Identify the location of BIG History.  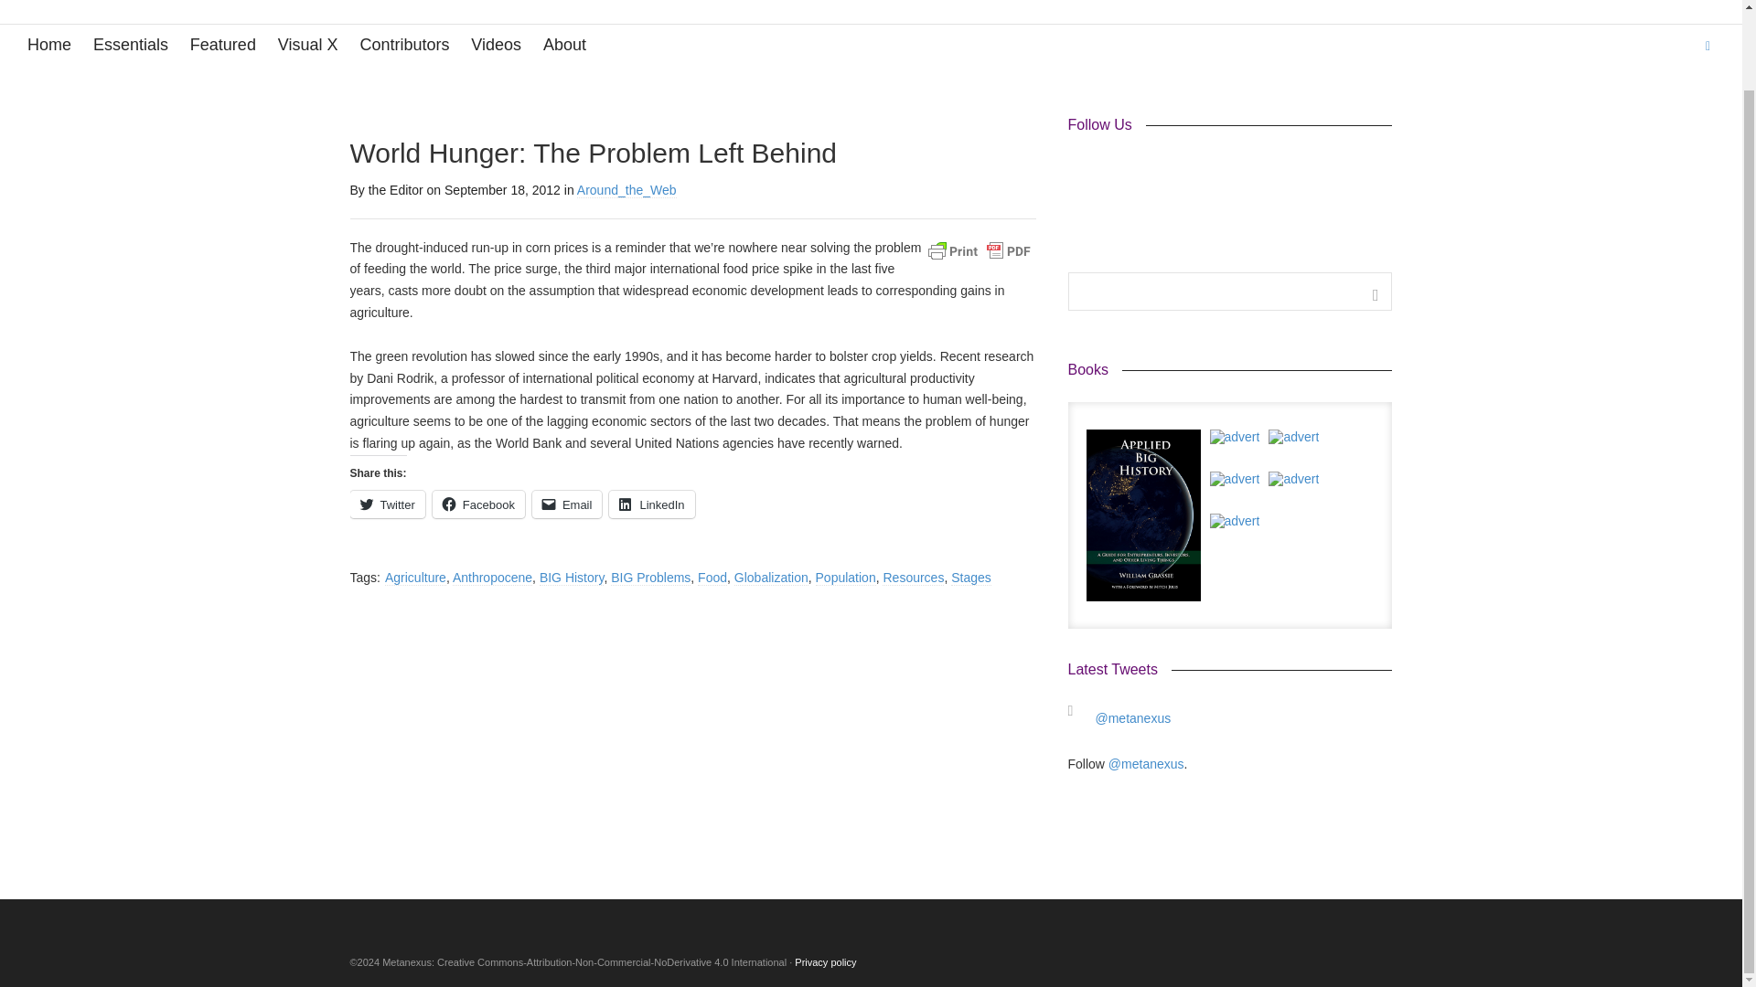
(571, 578).